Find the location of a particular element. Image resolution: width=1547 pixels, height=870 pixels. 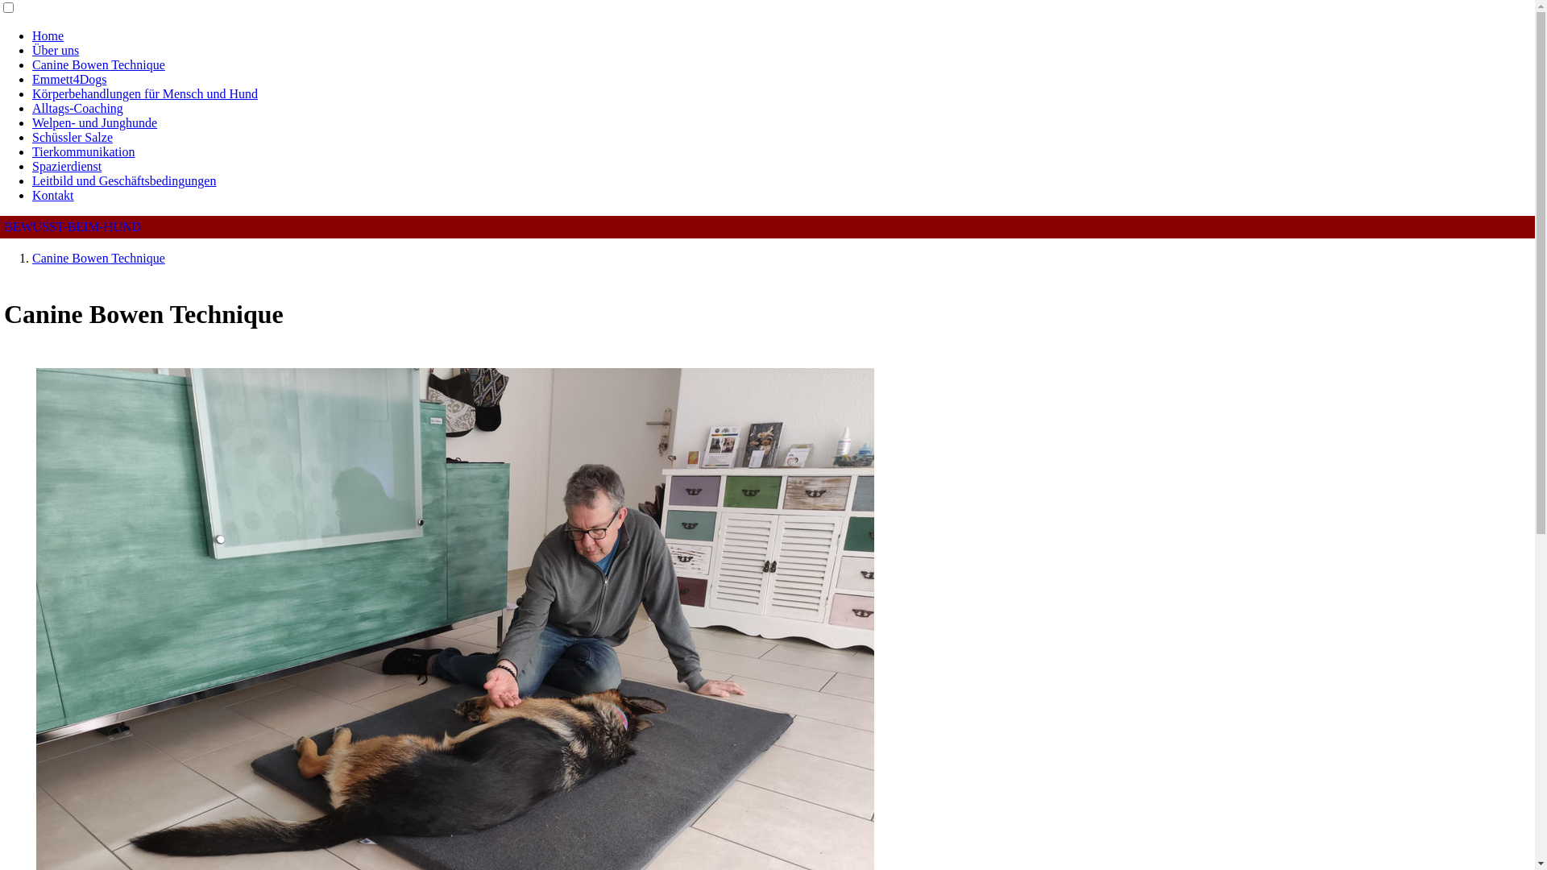

BEWUSST-BEIM-HUND is located at coordinates (73, 227).